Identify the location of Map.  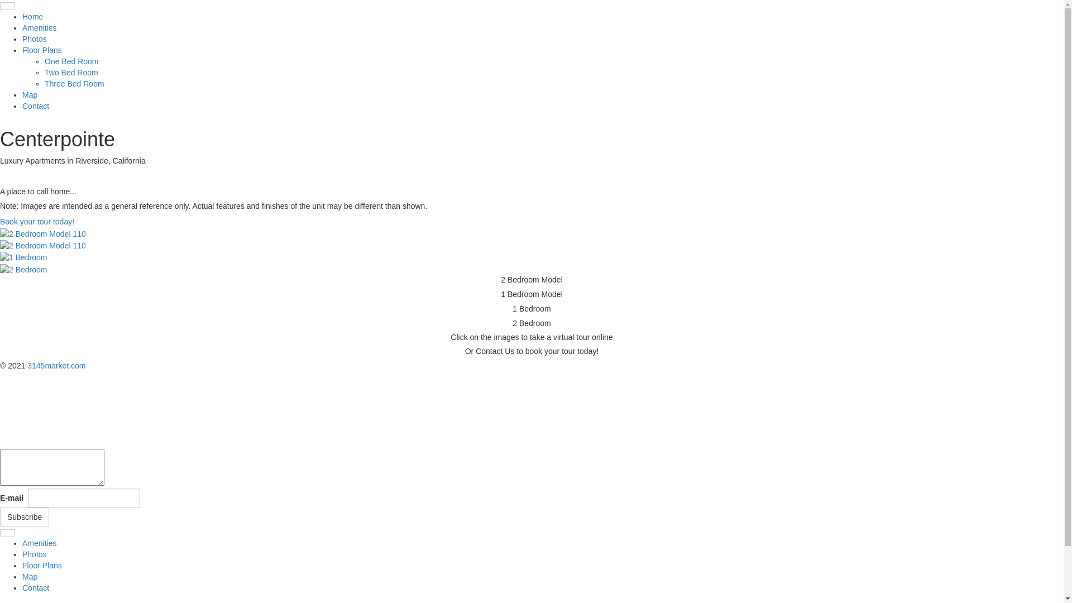
(30, 577).